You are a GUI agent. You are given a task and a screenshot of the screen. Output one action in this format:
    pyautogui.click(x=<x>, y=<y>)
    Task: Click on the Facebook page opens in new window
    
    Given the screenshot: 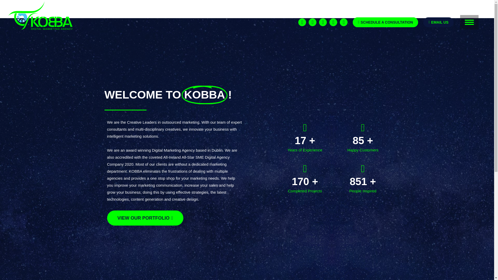 What is the action you would take?
    pyautogui.click(x=323, y=22)
    